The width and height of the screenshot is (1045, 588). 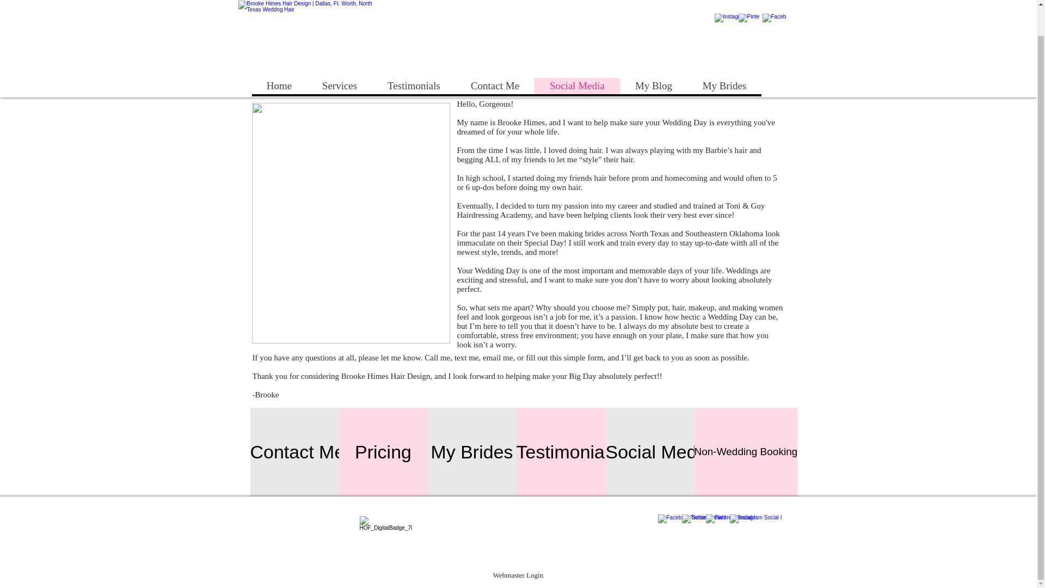 What do you see at coordinates (567, 452) in the screenshot?
I see `Testimonials` at bounding box center [567, 452].